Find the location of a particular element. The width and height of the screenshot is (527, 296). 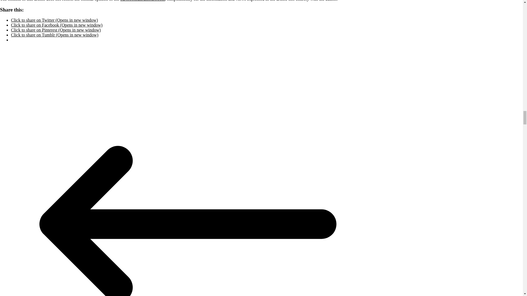

Click to share on Pinterest is located at coordinates (56, 30).